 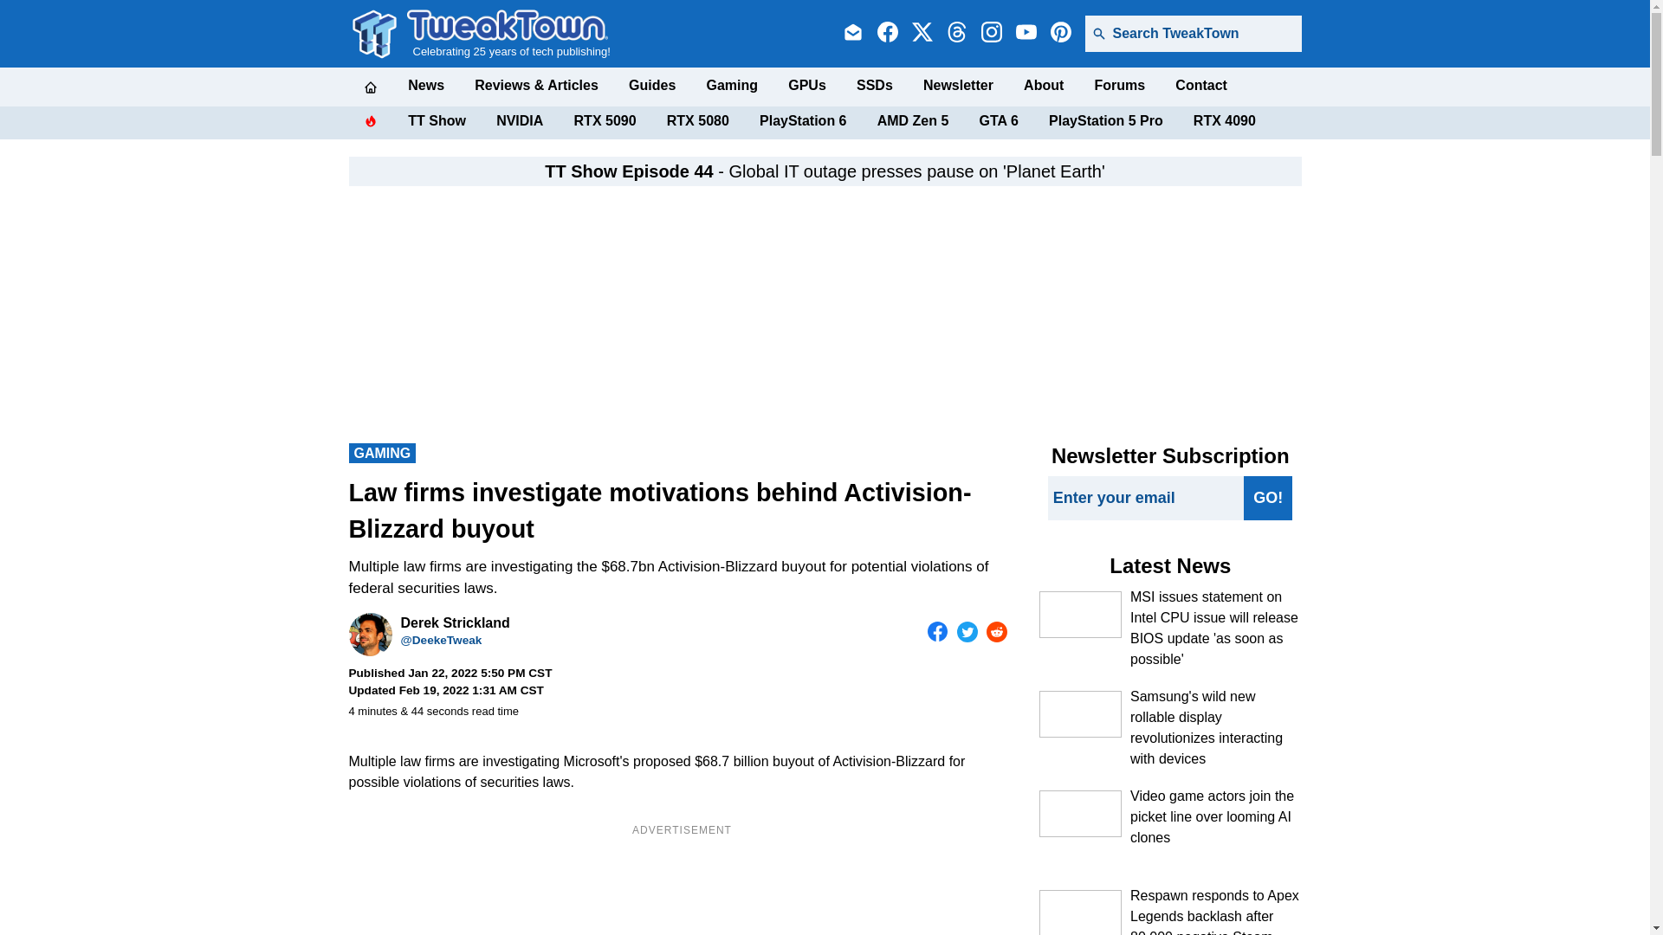 I want to click on Derek Strickland, so click(x=369, y=635).